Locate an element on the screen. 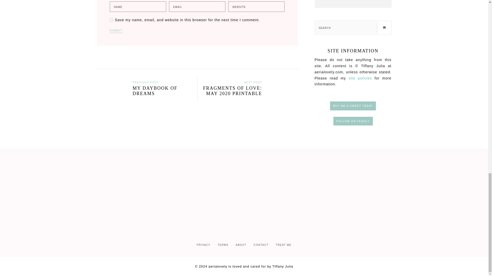 Image resolution: width=492 pixels, height=276 pixels. MY DAYBOOK OF DREAMS is located at coordinates (145, 94).